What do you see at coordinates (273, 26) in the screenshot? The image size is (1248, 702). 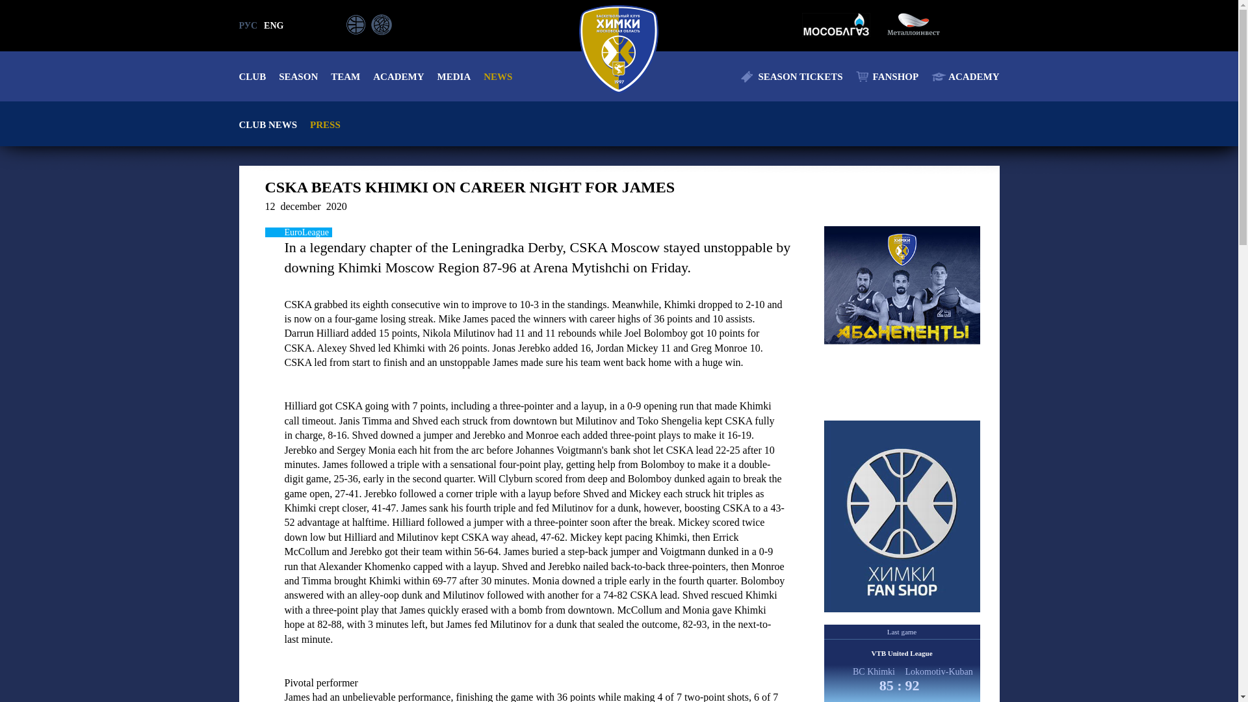 I see `ENG` at bounding box center [273, 26].